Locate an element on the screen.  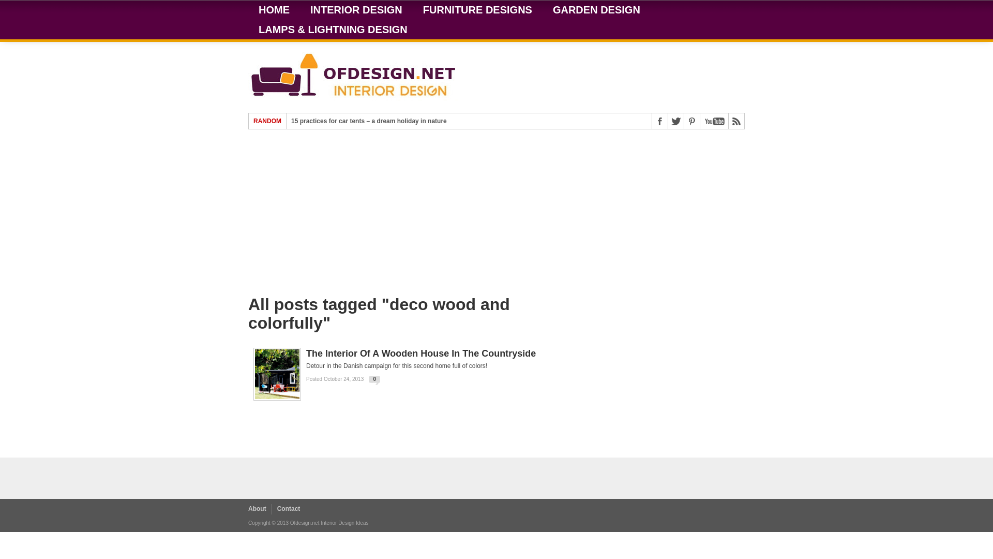
GARDEN DESIGN is located at coordinates (596, 9).